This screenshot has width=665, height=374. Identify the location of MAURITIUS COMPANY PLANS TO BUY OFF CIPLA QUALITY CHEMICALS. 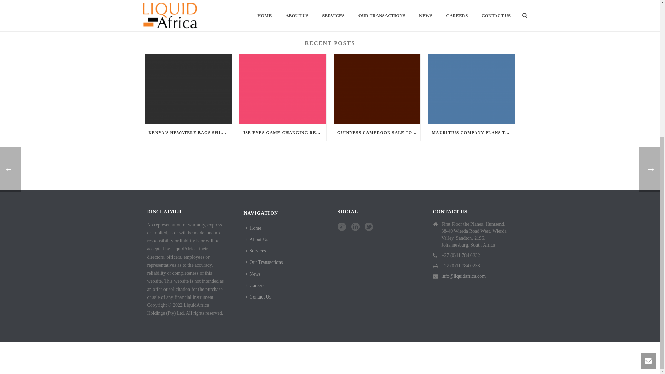
(471, 132).